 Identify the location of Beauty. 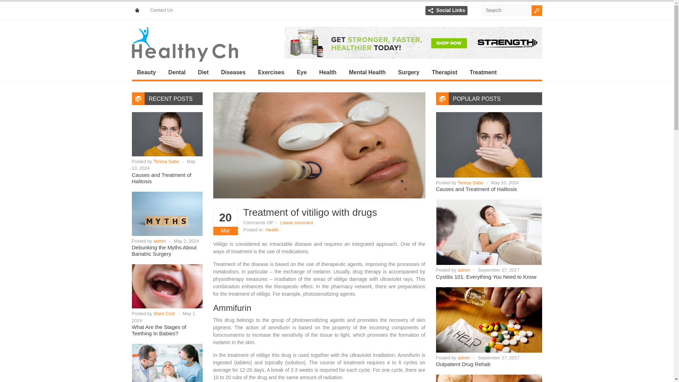
(151, 72).